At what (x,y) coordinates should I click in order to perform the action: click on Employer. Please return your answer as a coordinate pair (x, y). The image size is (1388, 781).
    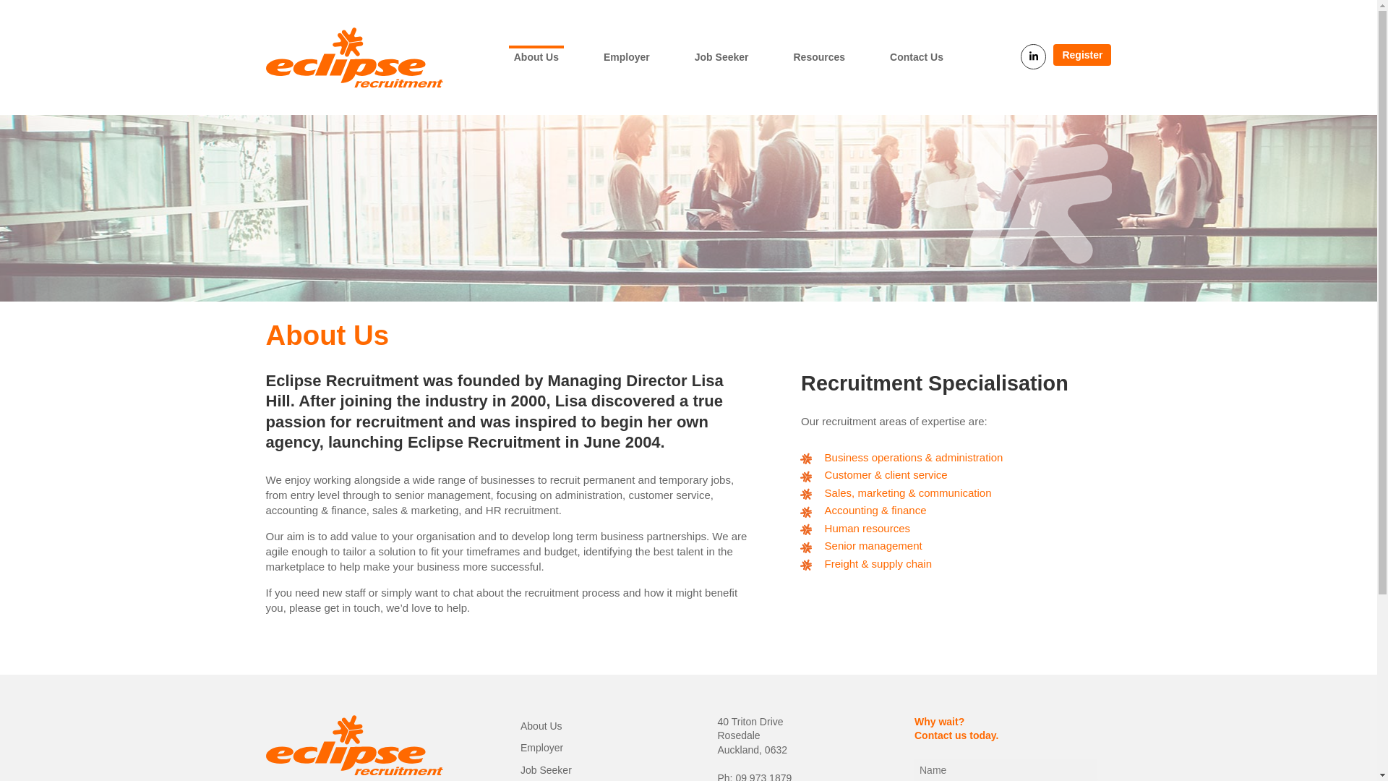
    Looking at the image, I should click on (626, 56).